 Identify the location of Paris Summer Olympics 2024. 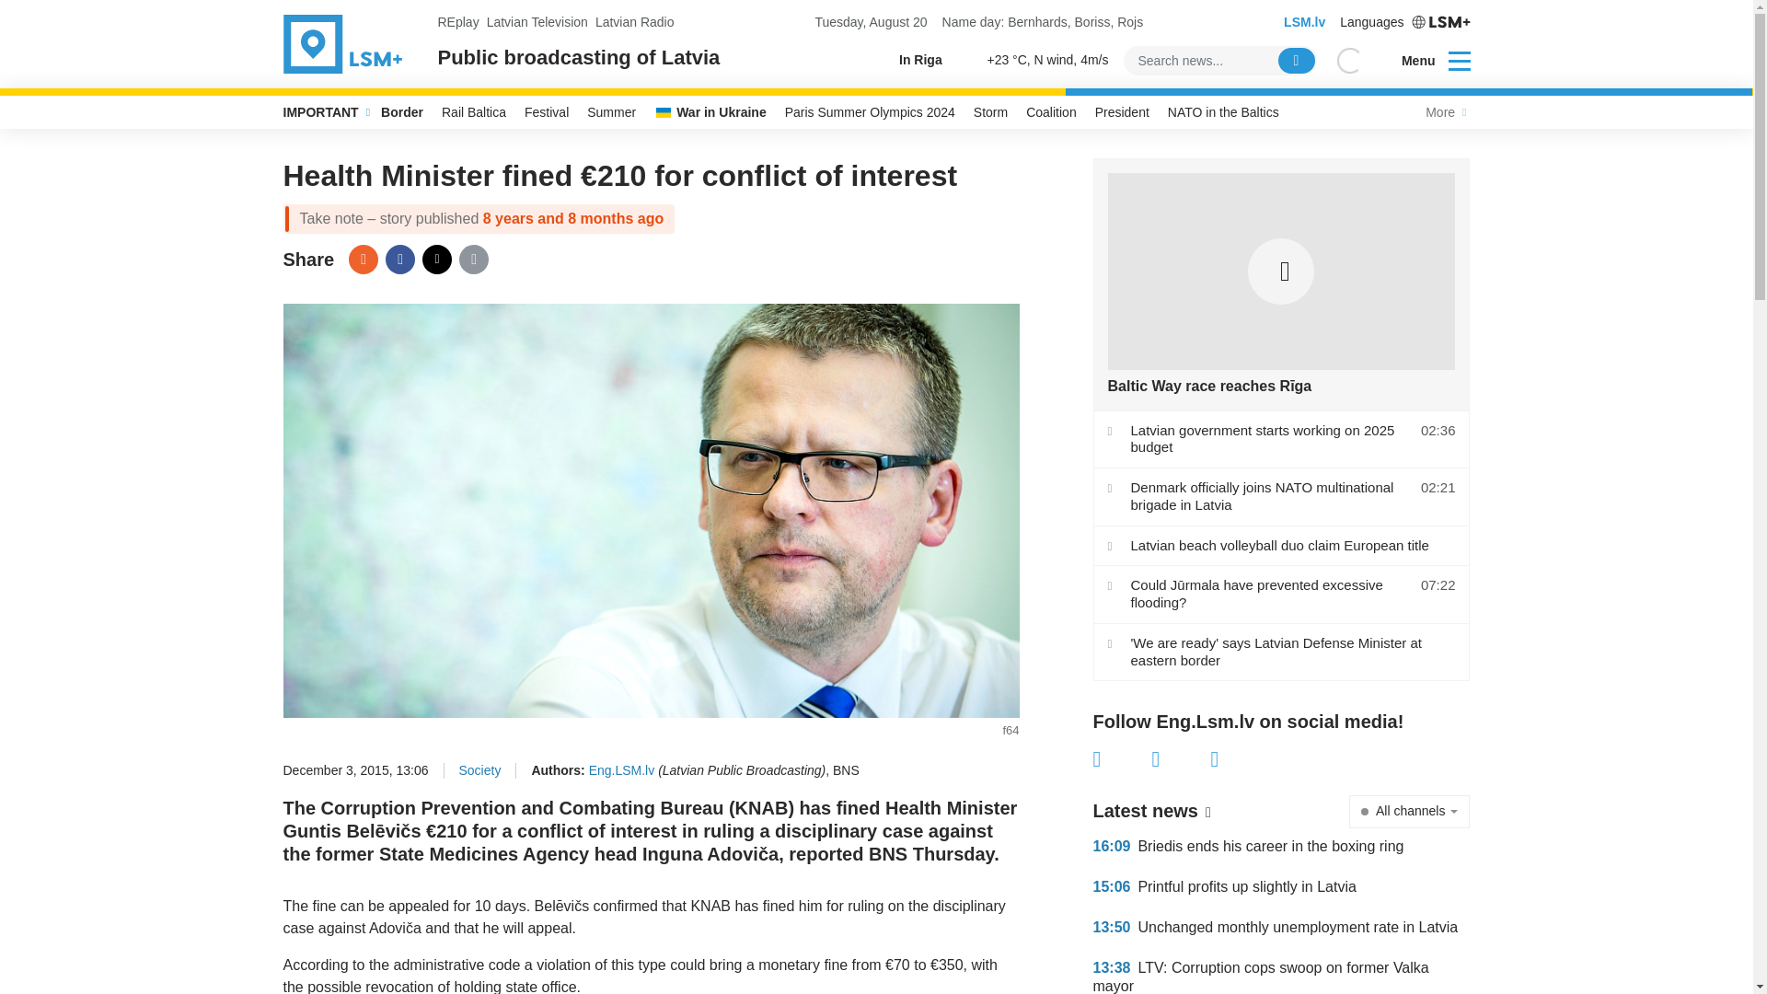
(870, 112).